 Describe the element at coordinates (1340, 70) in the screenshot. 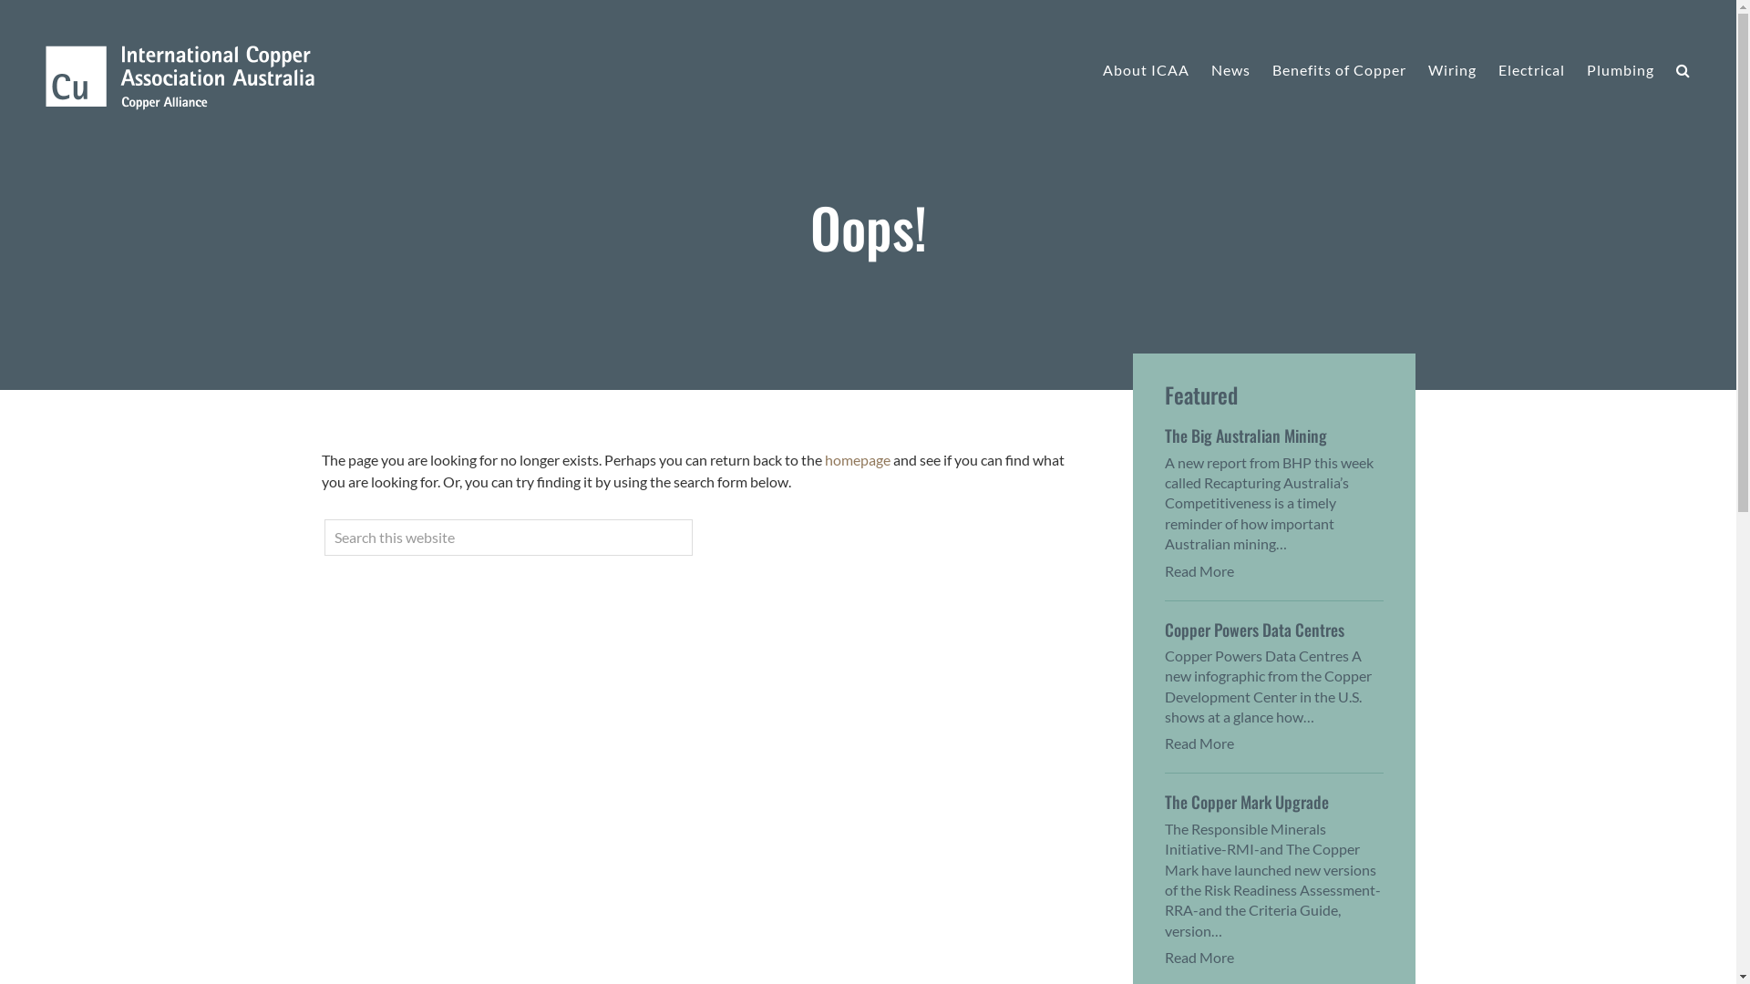

I see `Benefits of Copper` at that location.